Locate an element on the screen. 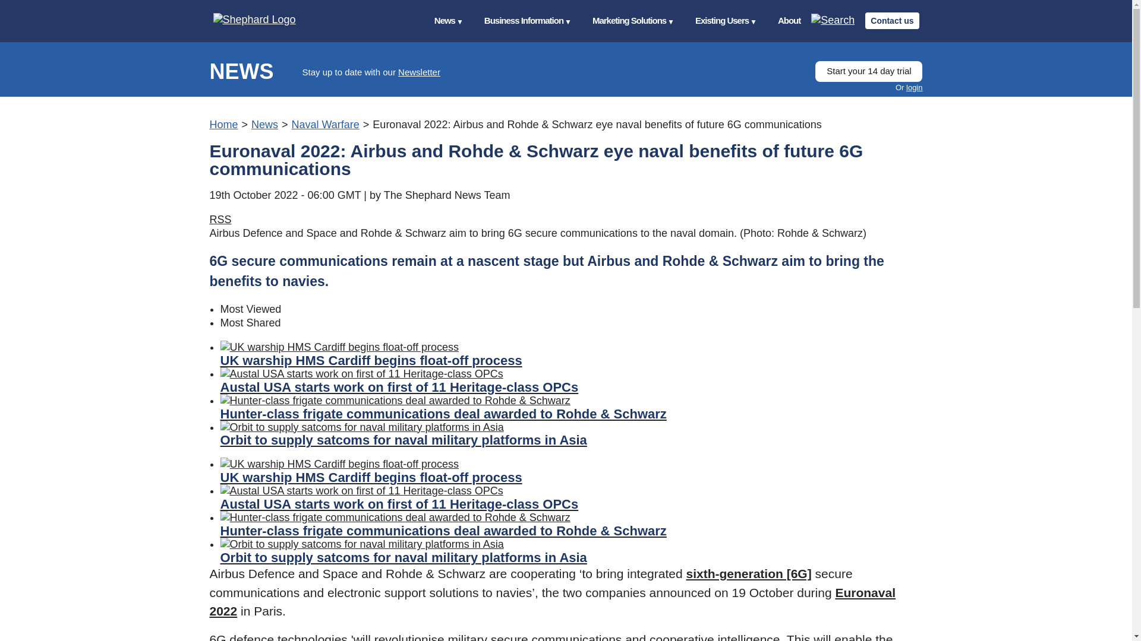 The height and width of the screenshot is (641, 1141). Start a trial subscription is located at coordinates (869, 71).